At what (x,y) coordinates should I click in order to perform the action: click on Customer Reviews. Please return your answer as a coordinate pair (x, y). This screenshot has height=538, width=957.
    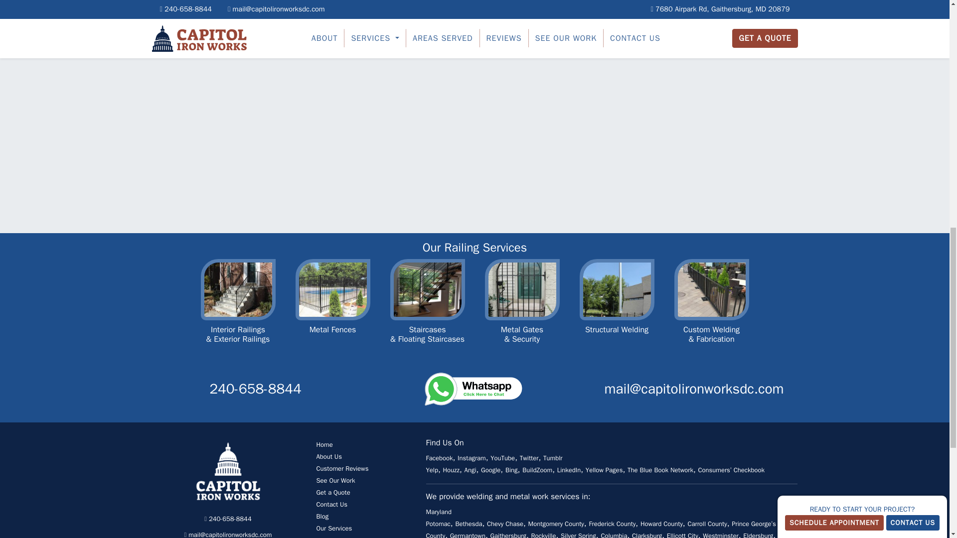
    Looking at the image, I should click on (342, 468).